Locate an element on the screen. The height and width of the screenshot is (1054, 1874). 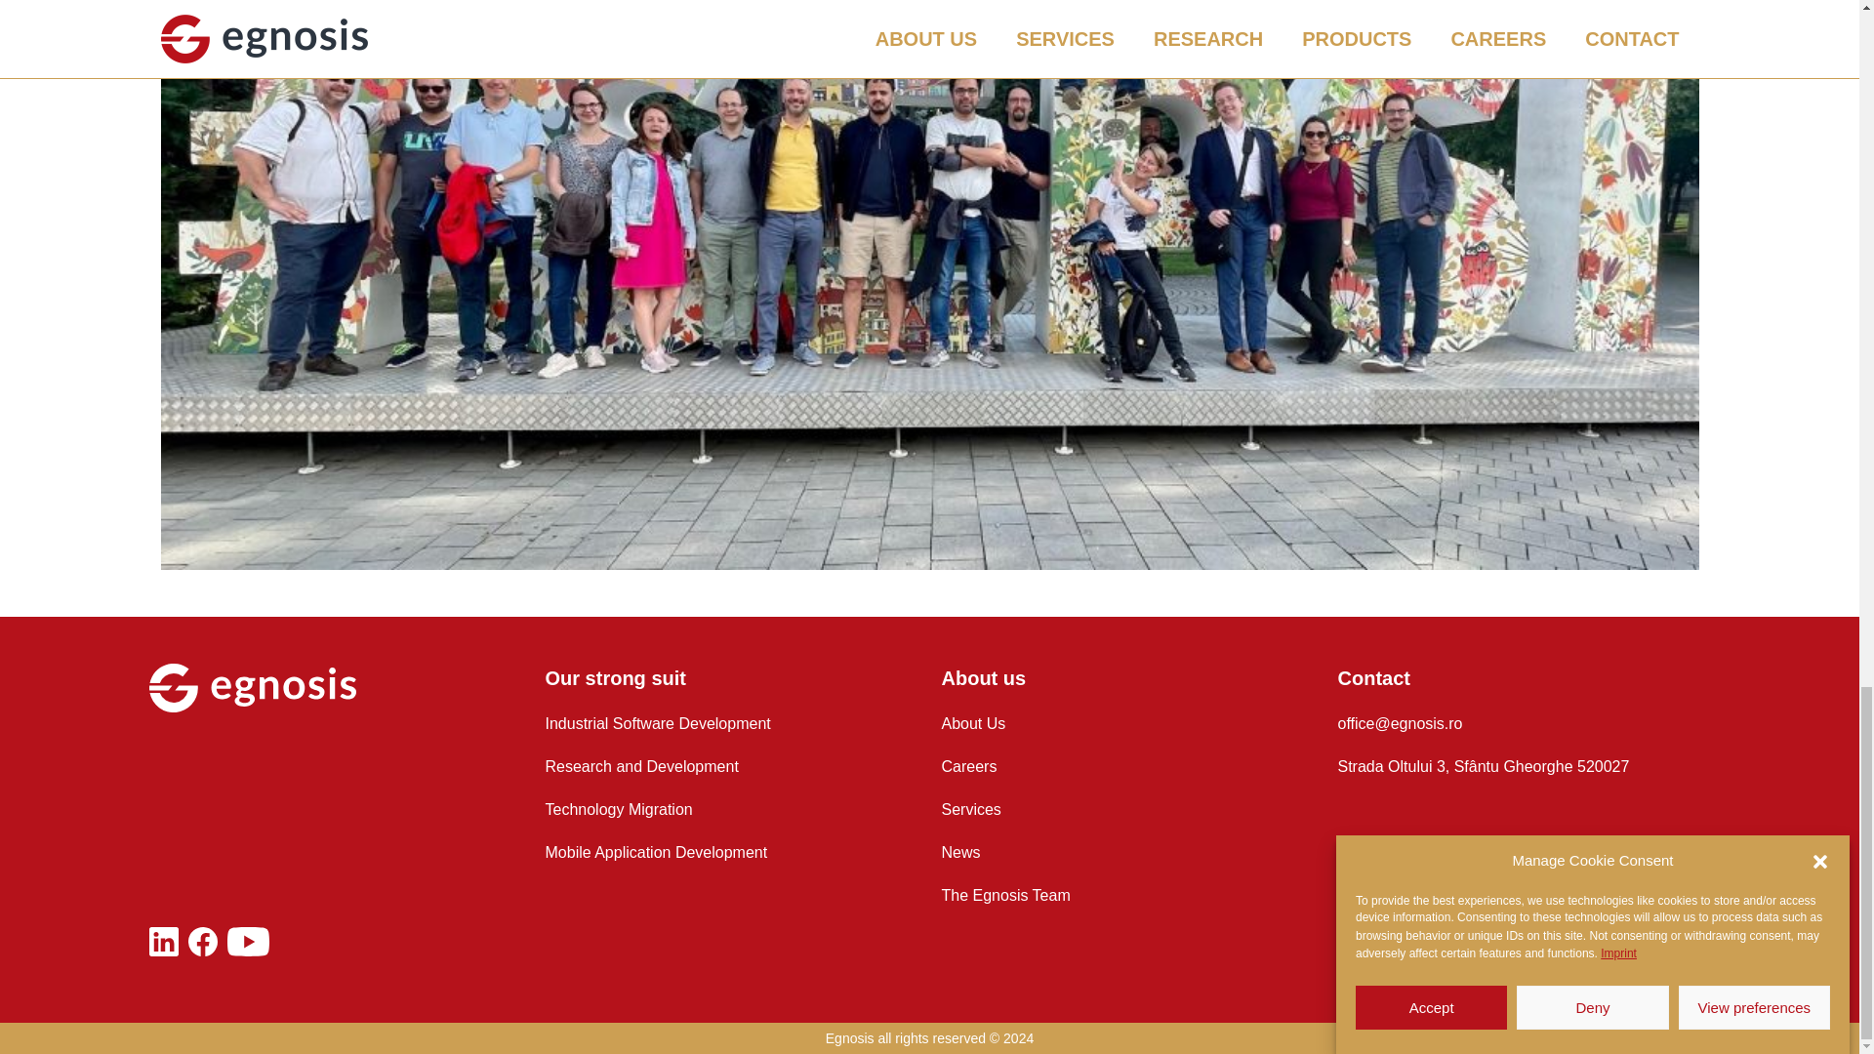
Mobile Application Development is located at coordinates (731, 852).